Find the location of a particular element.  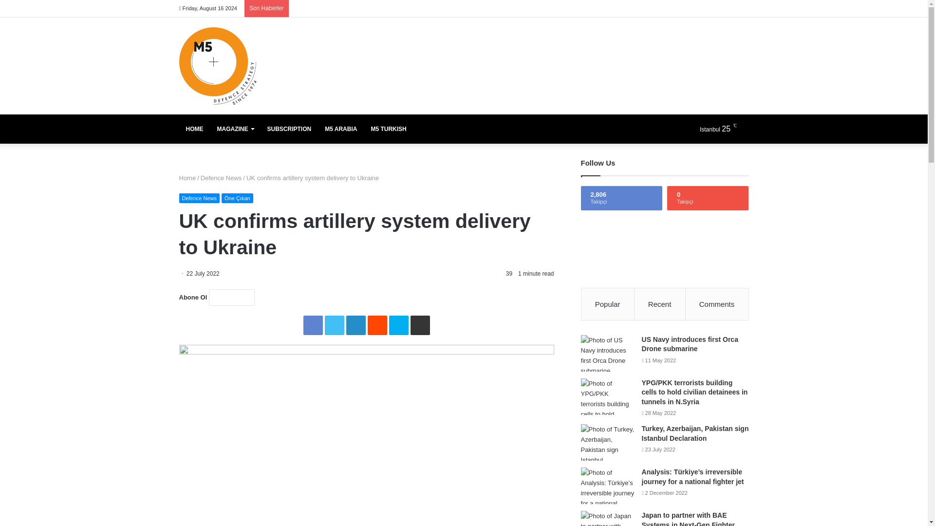

LinkedIn is located at coordinates (355, 325).